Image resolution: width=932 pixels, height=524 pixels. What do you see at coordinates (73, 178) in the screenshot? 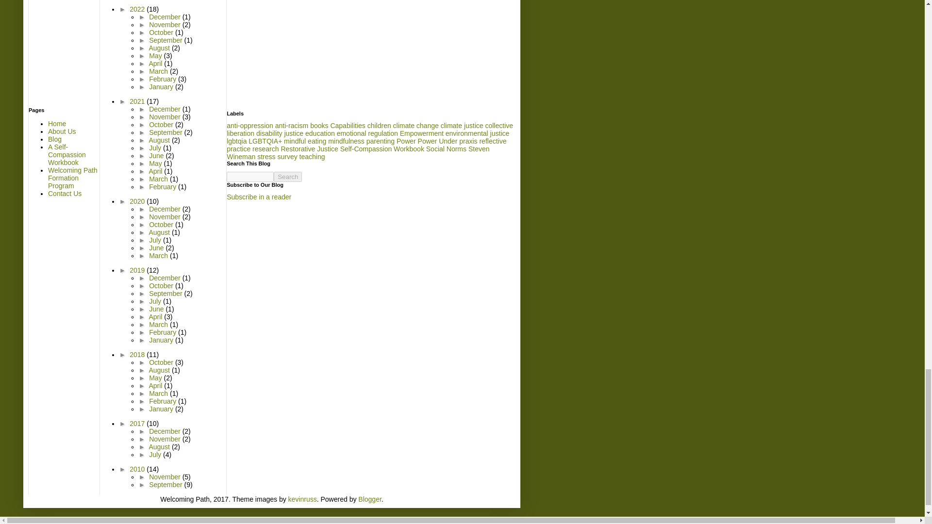
I see `Welcoming Path Formation Program` at bounding box center [73, 178].